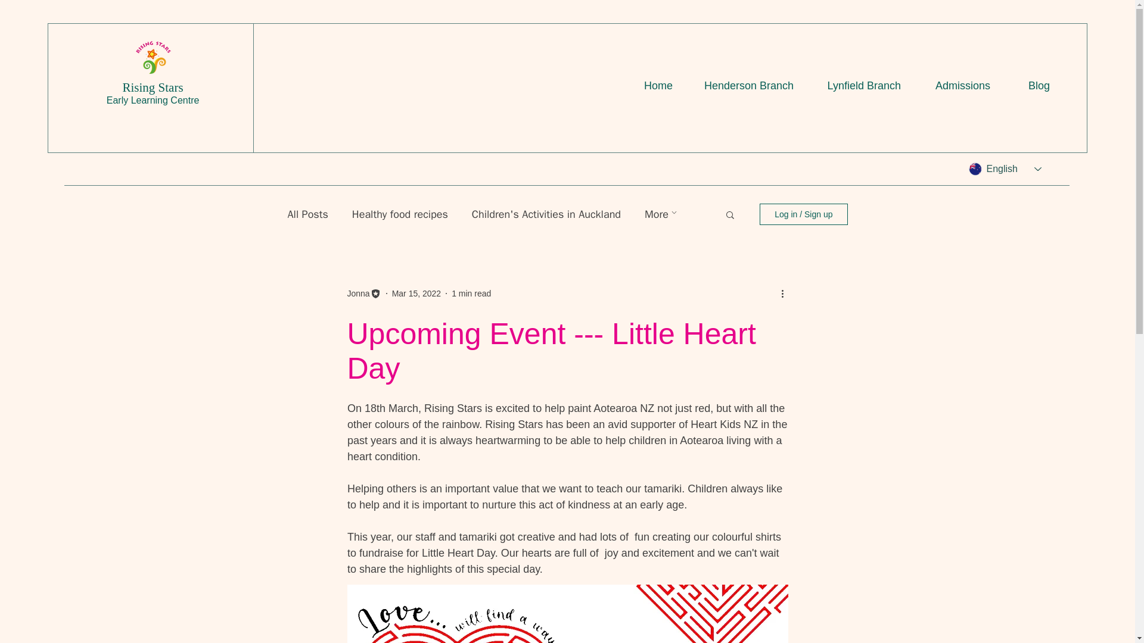  I want to click on Henderson Branch, so click(742, 85).